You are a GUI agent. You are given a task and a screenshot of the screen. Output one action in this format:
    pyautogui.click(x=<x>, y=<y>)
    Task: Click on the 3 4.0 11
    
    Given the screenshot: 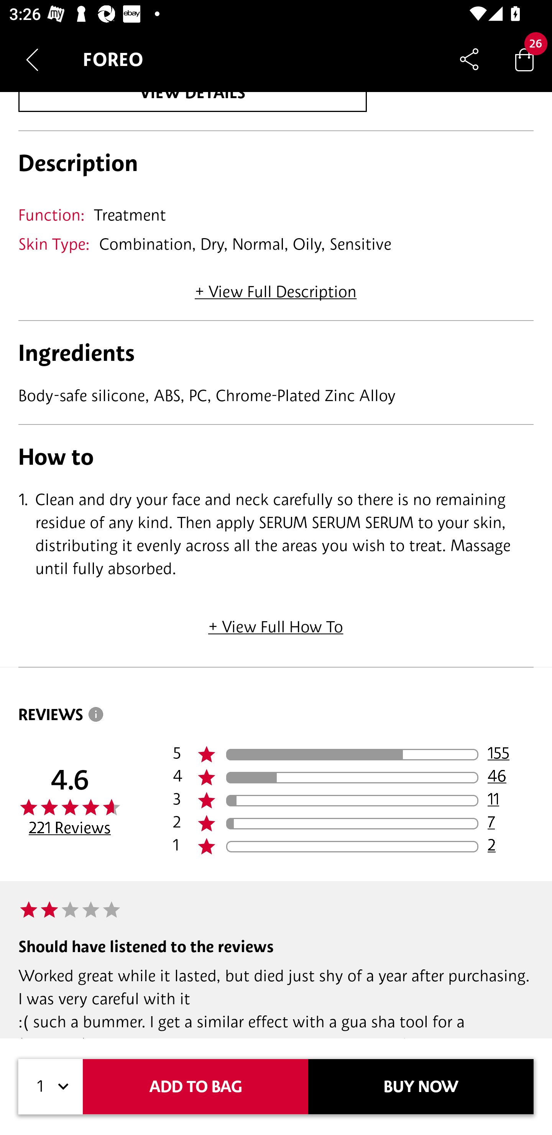 What is the action you would take?
    pyautogui.click(x=353, y=801)
    